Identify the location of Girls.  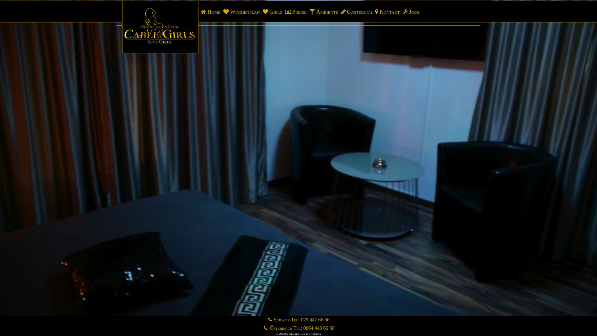
(272, 12).